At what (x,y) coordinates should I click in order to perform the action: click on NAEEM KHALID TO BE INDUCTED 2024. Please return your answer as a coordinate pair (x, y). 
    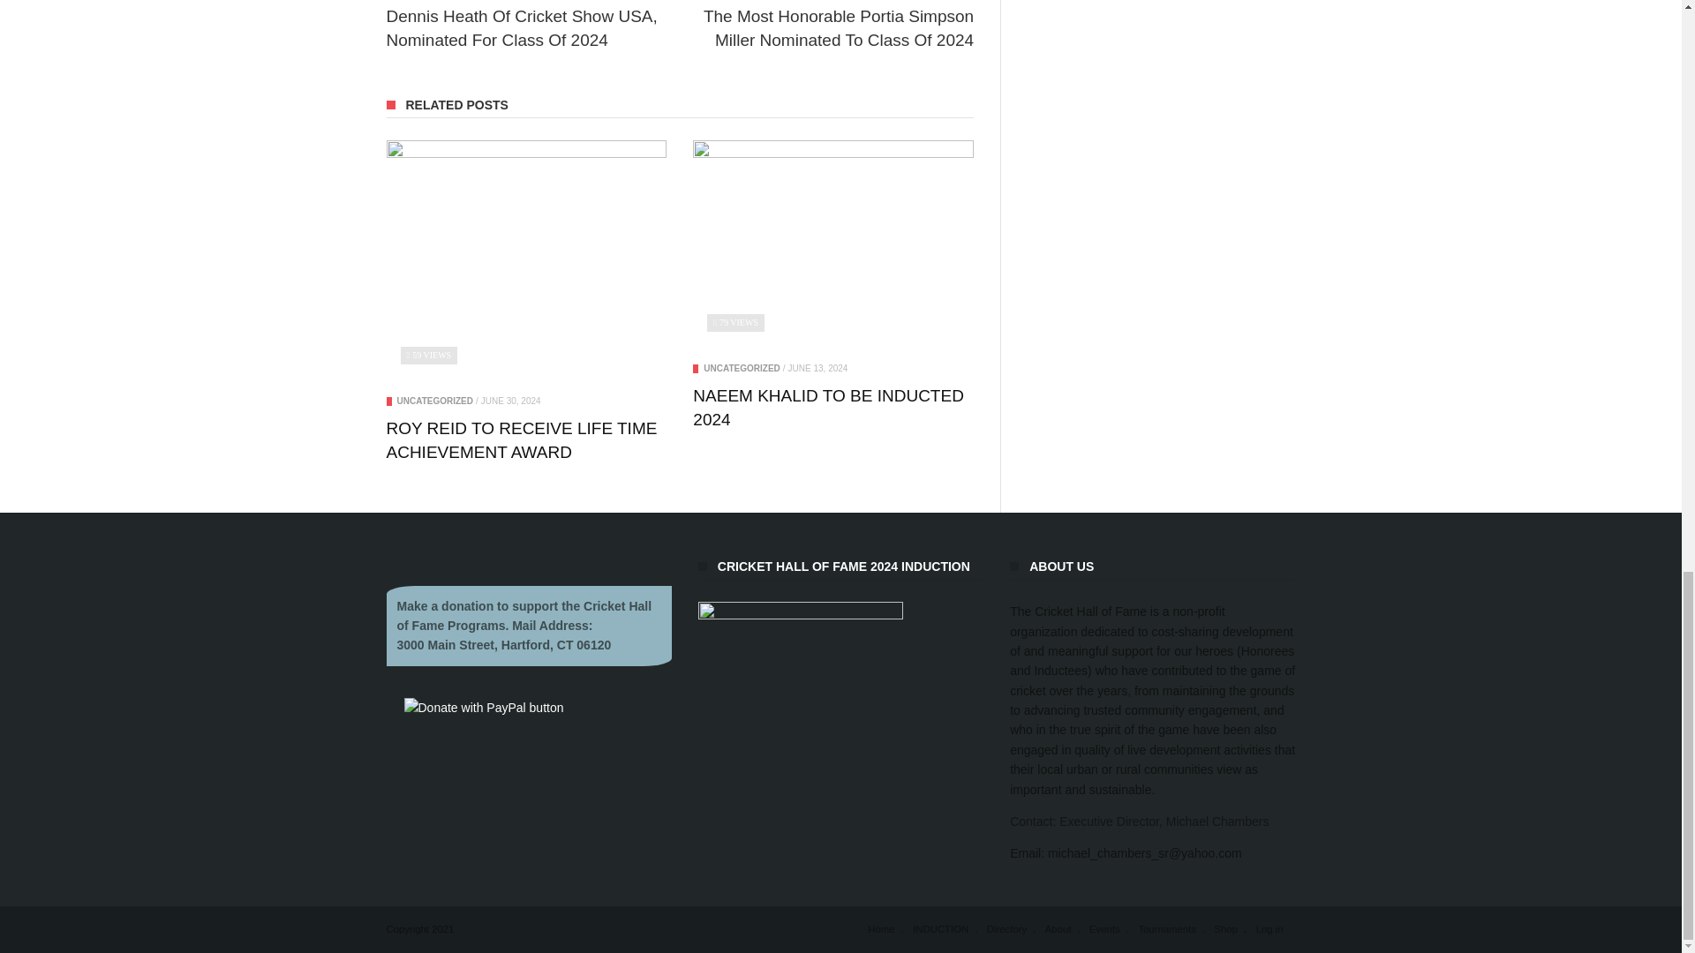
    Looking at the image, I should click on (828, 408).